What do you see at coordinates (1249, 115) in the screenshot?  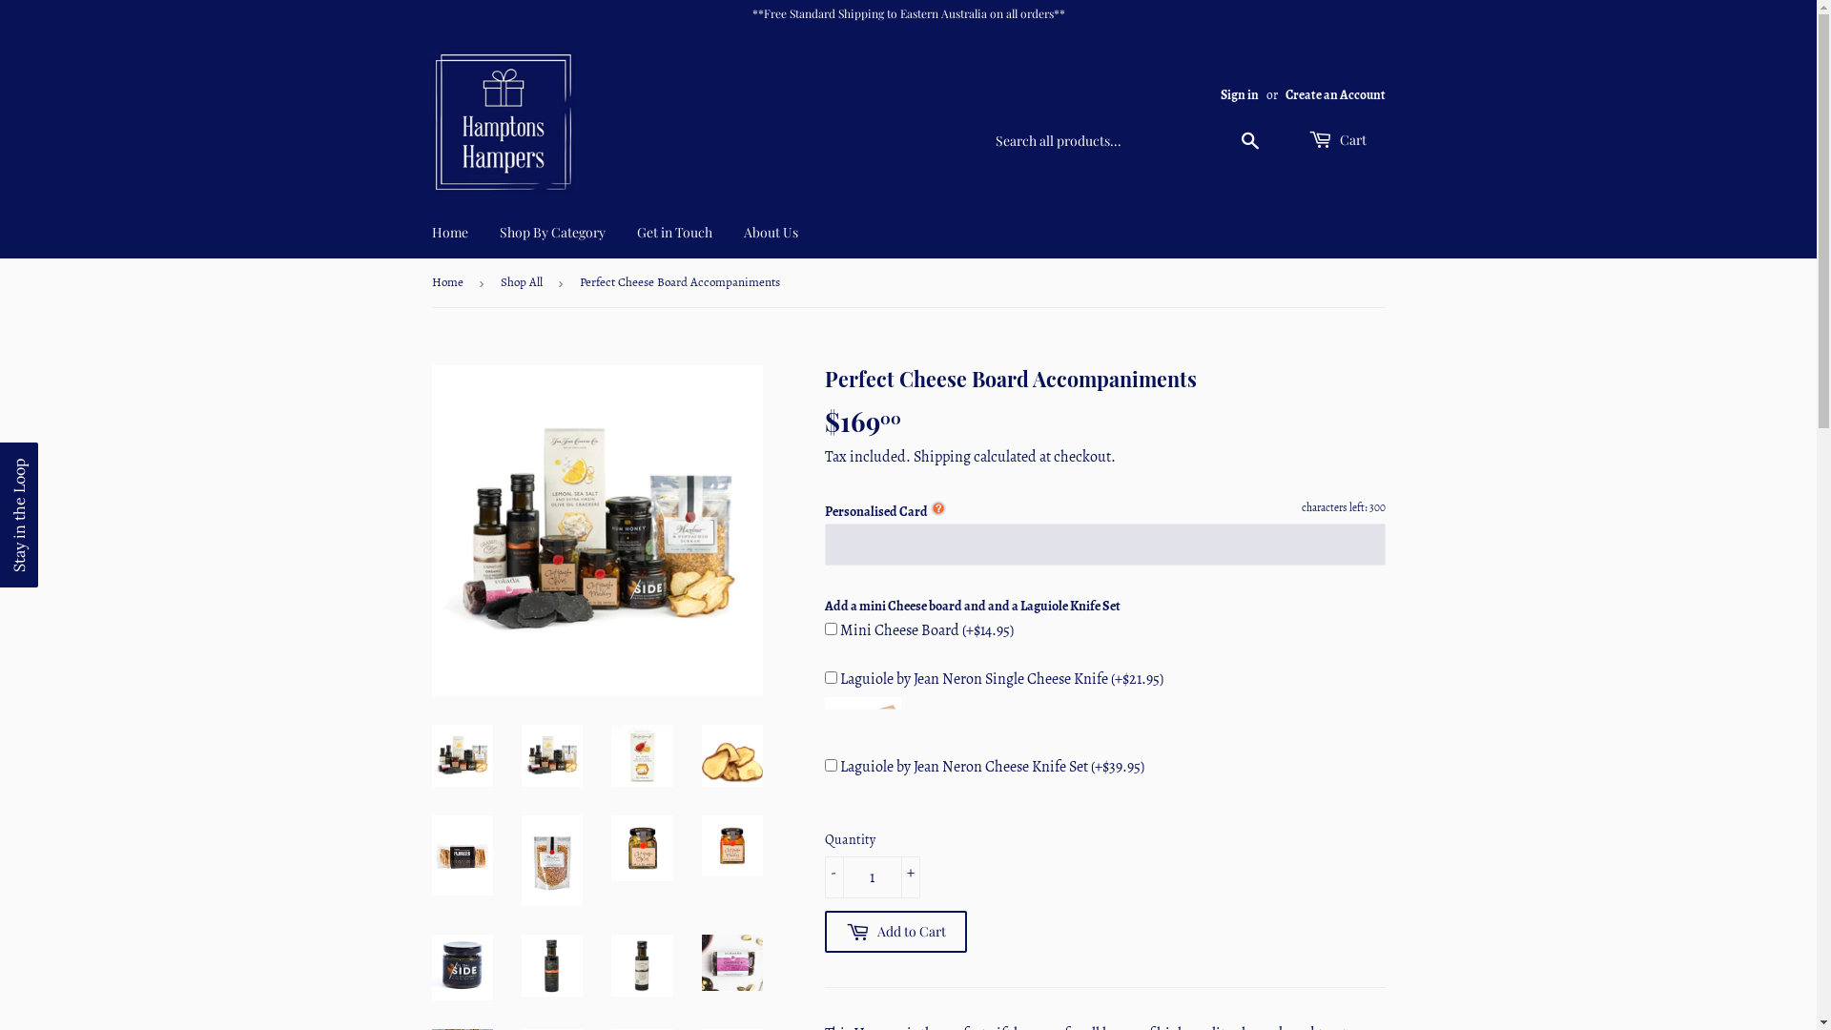 I see `Search` at bounding box center [1249, 115].